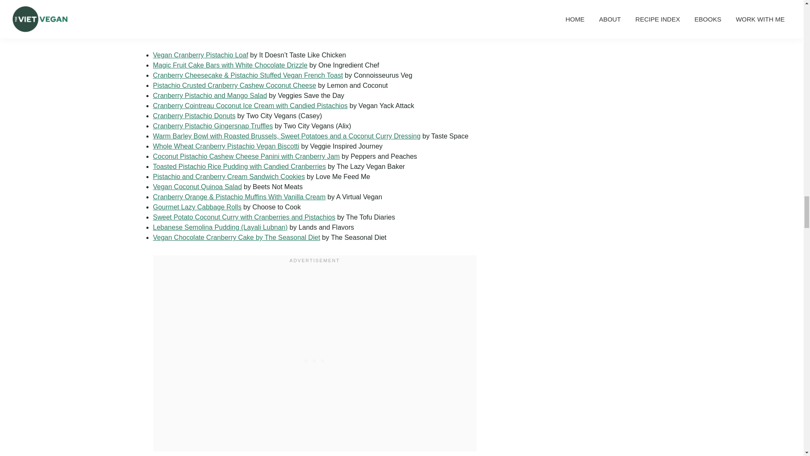 This screenshot has height=456, width=810. What do you see at coordinates (234, 85) in the screenshot?
I see `Pistachio Crusted Cranberry Cashew Coconut Cheese` at bounding box center [234, 85].